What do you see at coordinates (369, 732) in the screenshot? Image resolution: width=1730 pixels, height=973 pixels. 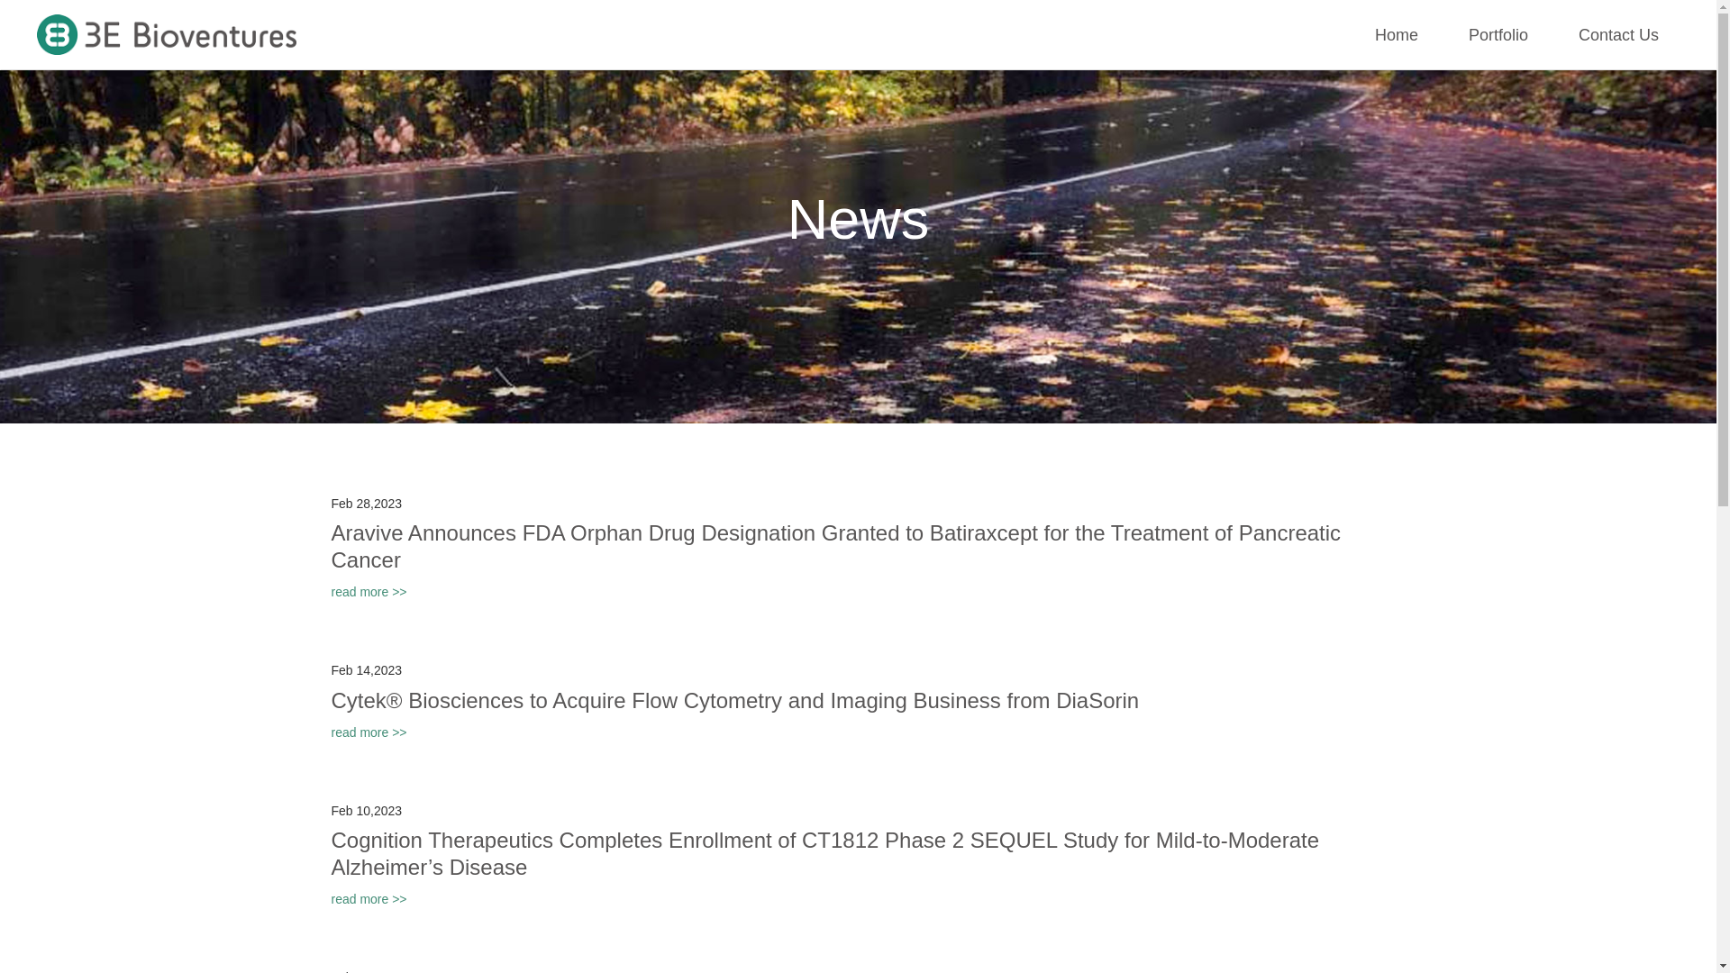 I see `read more >>` at bounding box center [369, 732].